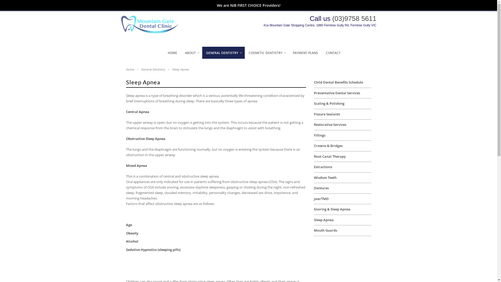 The height and width of the screenshot is (282, 501). What do you see at coordinates (328, 146) in the screenshot?
I see `Crowns & Bridges` at bounding box center [328, 146].